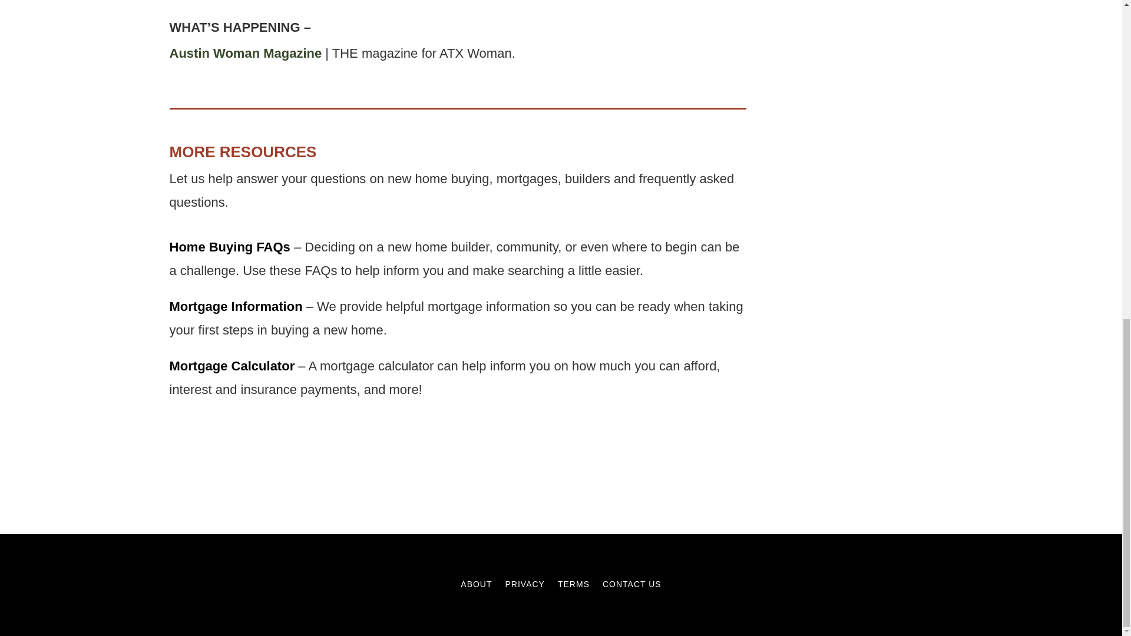  I want to click on Austin Woman Magazine, so click(246, 53).